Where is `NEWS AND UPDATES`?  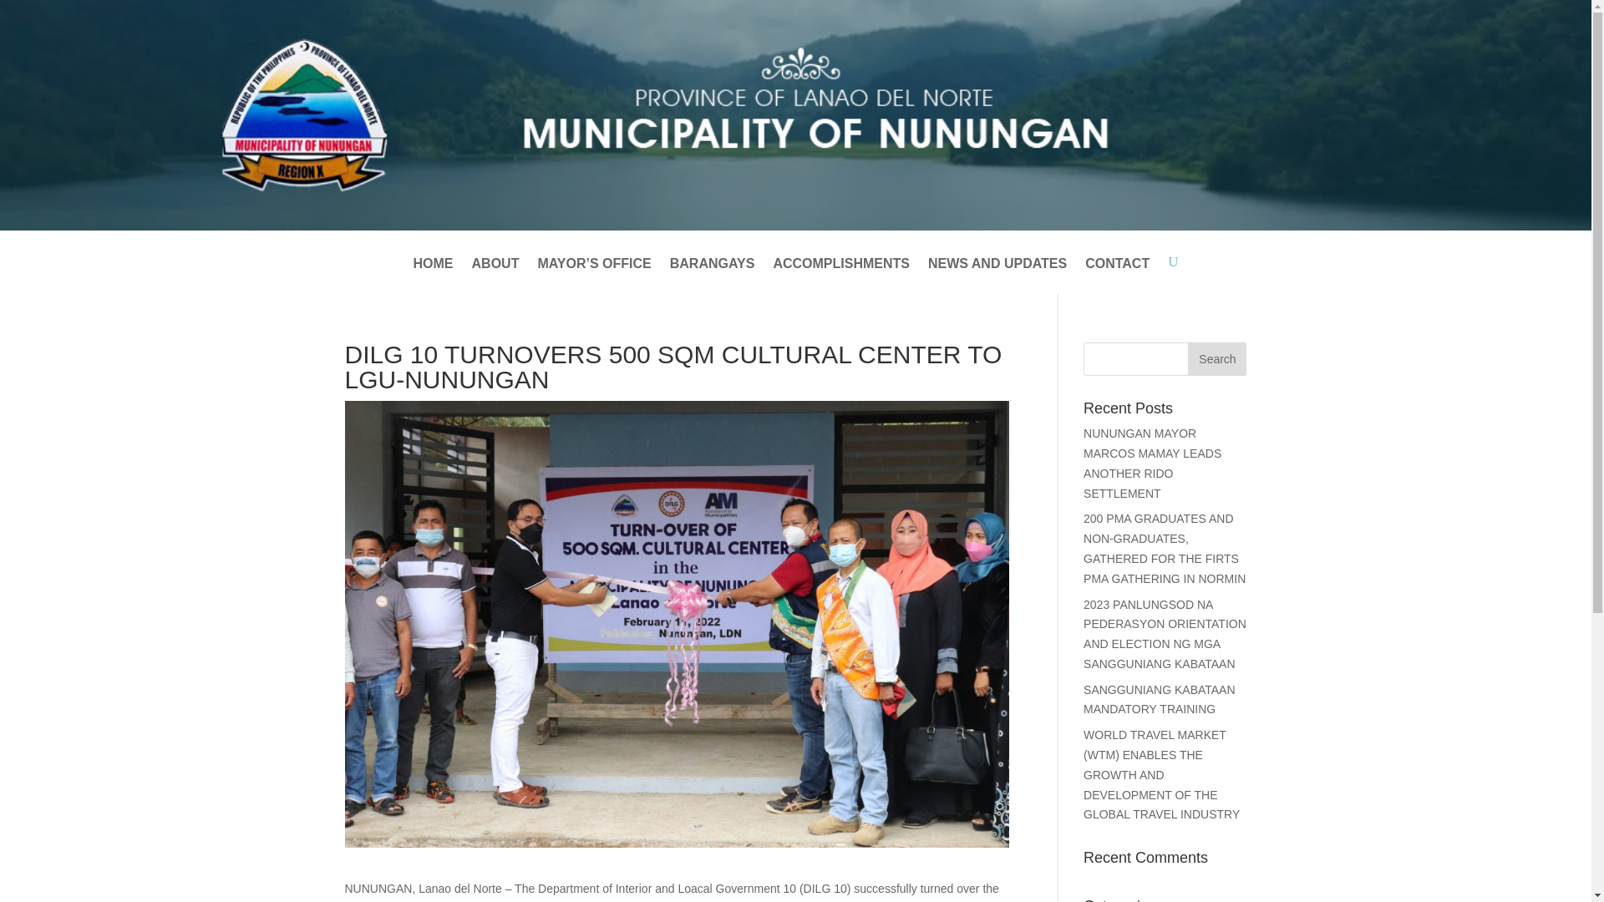
NEWS AND UPDATES is located at coordinates (997, 276).